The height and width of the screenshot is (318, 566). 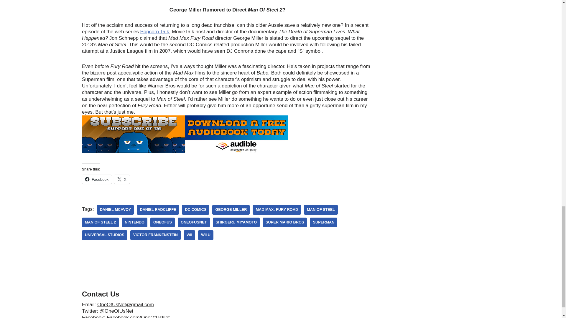 I want to click on Daniel Radcliffe, so click(x=158, y=210).